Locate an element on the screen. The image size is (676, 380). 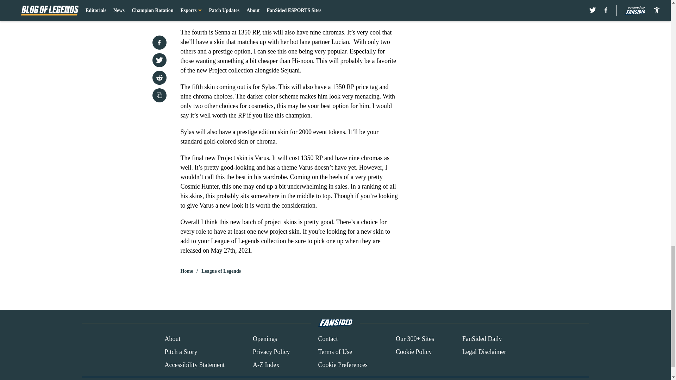
FanSided Daily is located at coordinates (482, 339).